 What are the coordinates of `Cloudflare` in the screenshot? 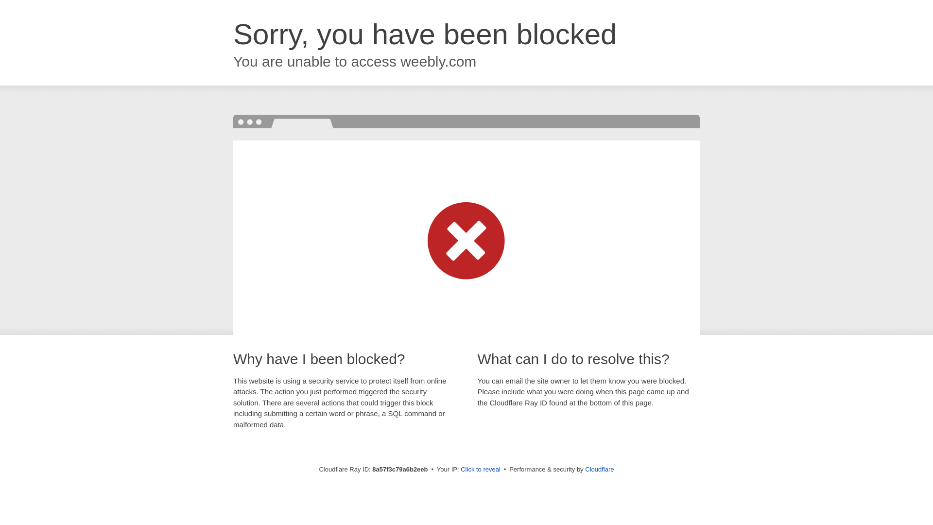 It's located at (599, 469).